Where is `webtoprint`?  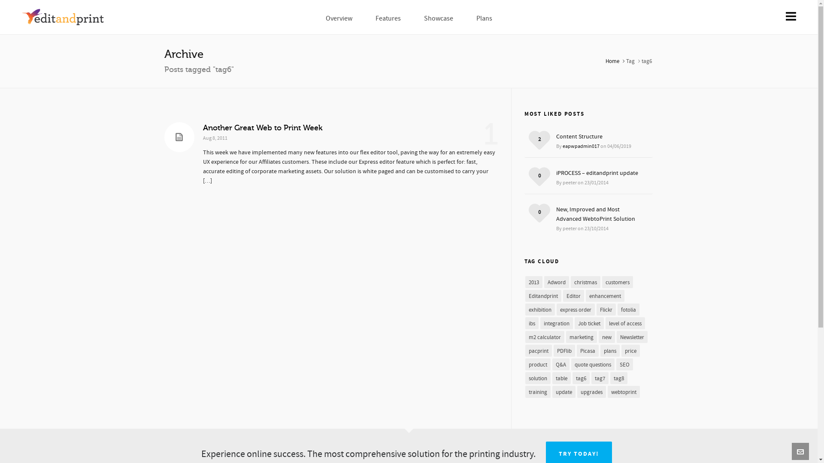 webtoprint is located at coordinates (624, 392).